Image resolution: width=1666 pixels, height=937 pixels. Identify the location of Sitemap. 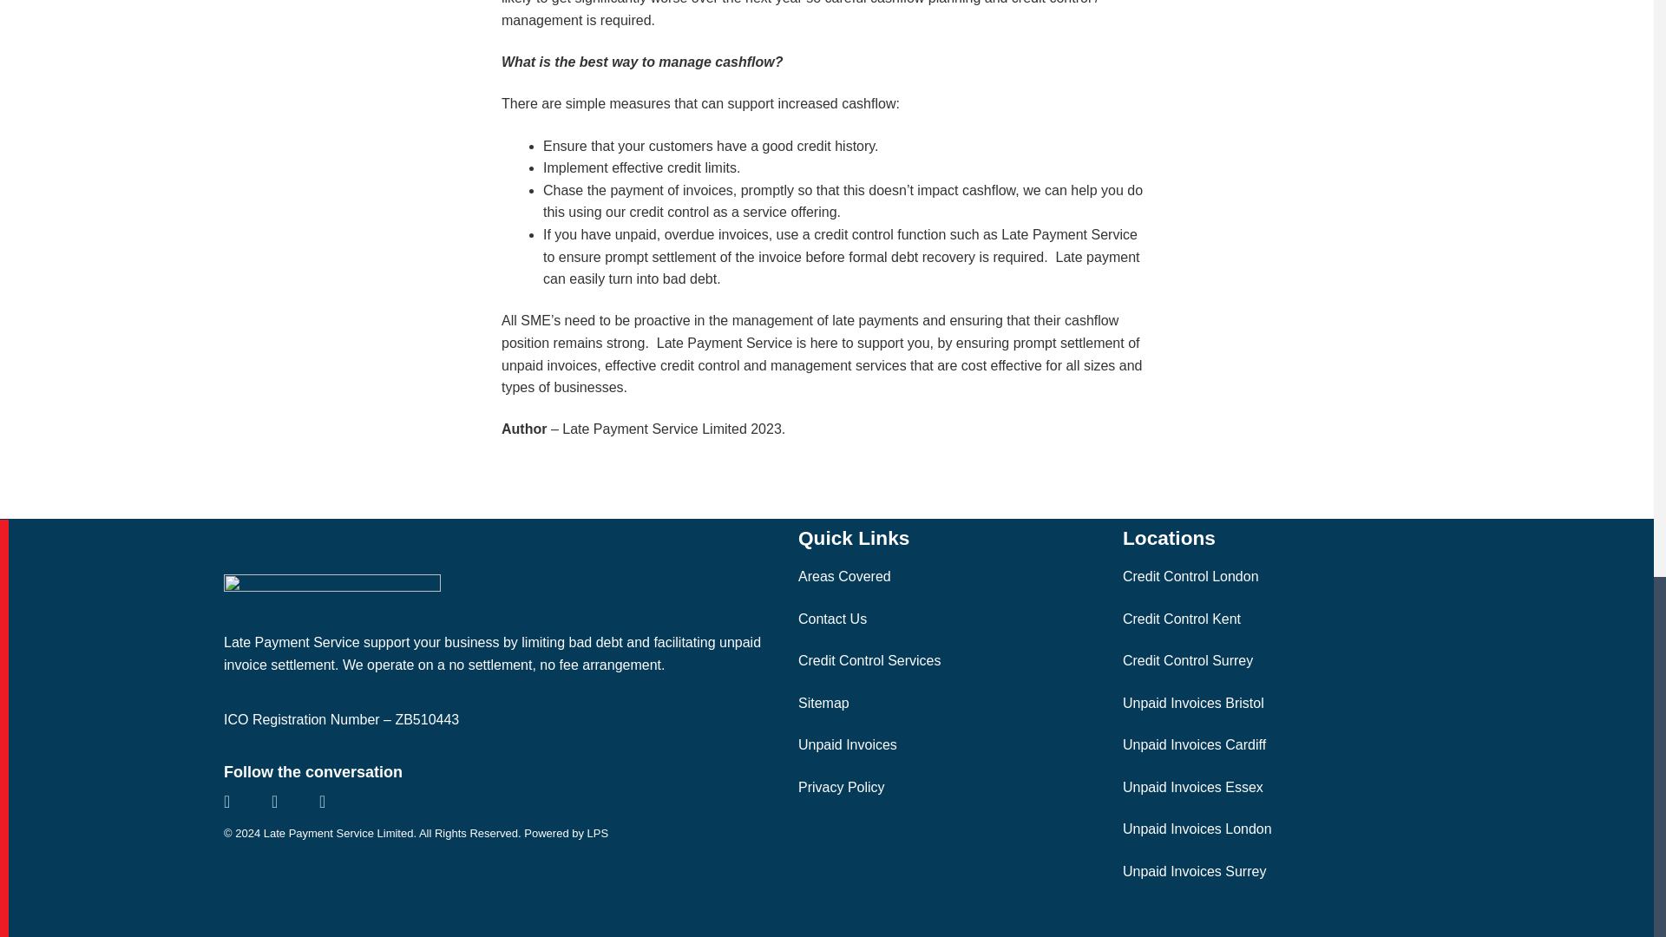
(823, 703).